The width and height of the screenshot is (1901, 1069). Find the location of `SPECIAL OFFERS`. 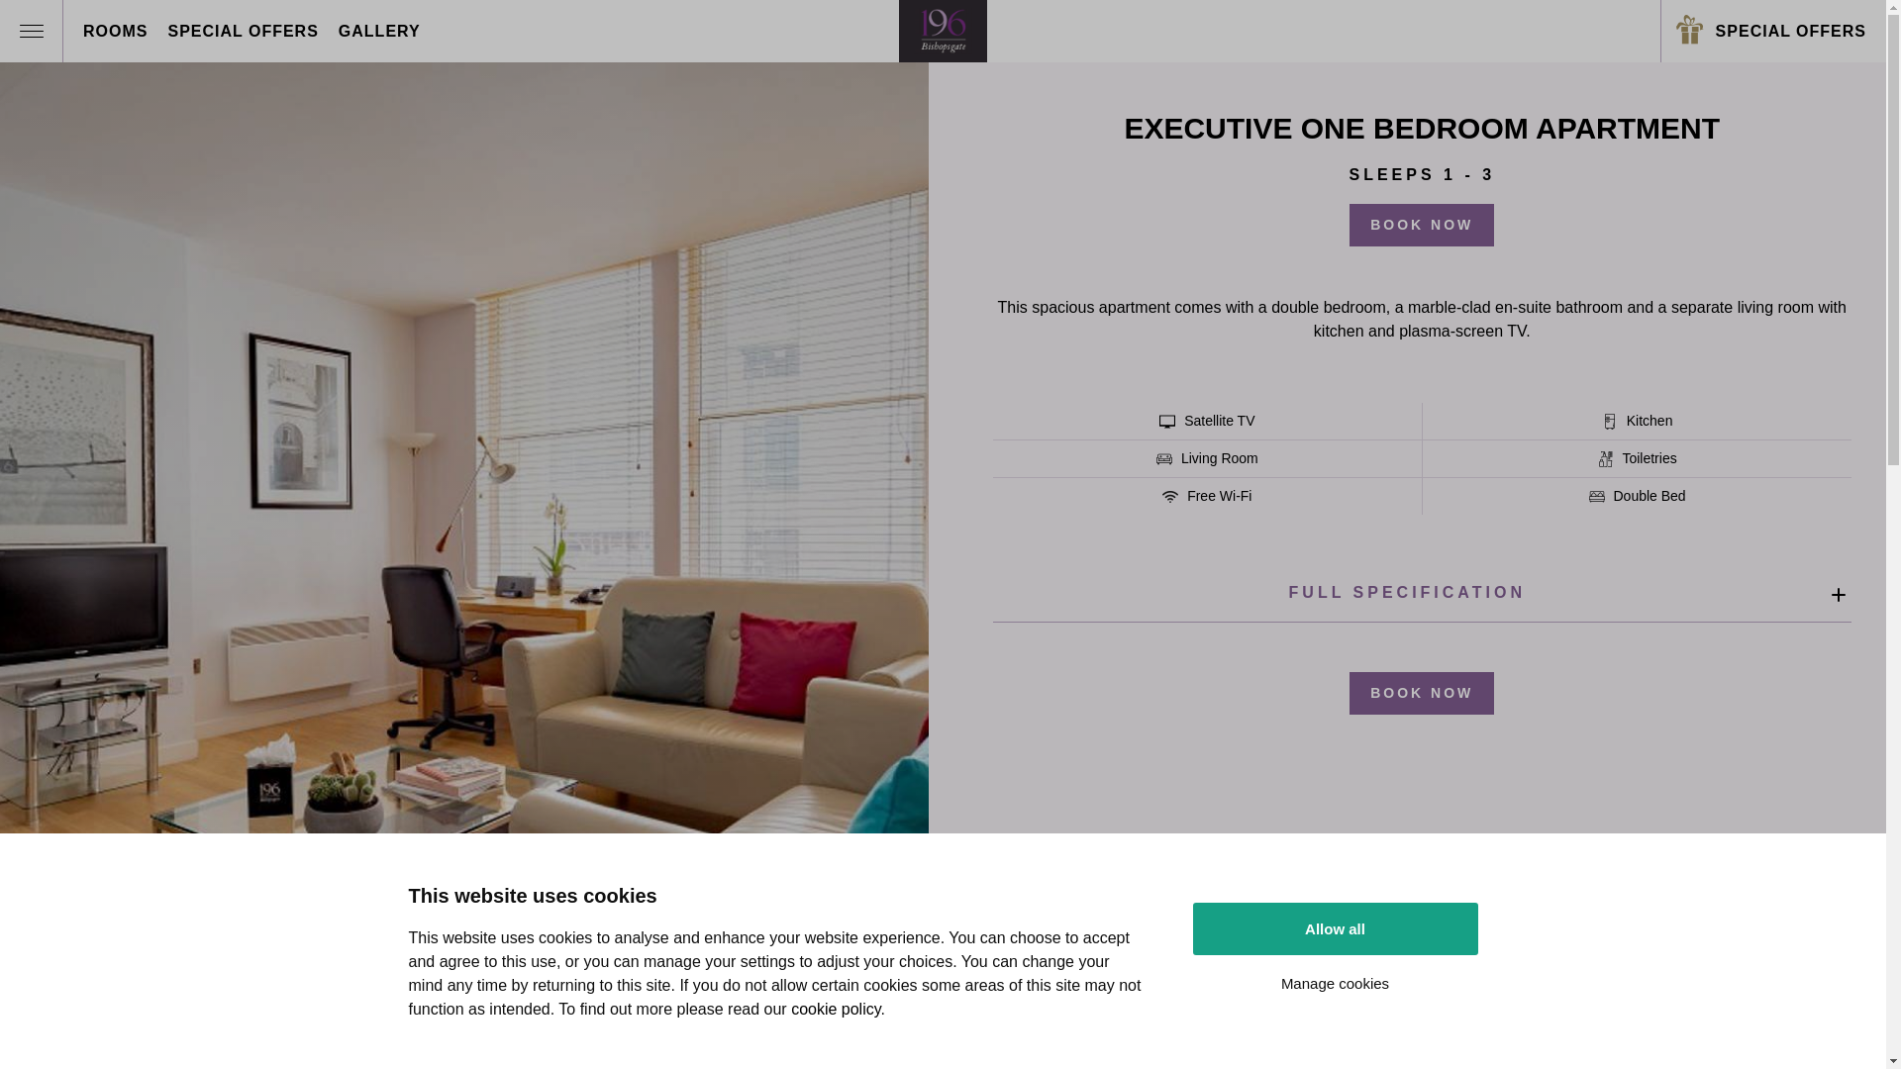

SPECIAL OFFERS is located at coordinates (1774, 30).